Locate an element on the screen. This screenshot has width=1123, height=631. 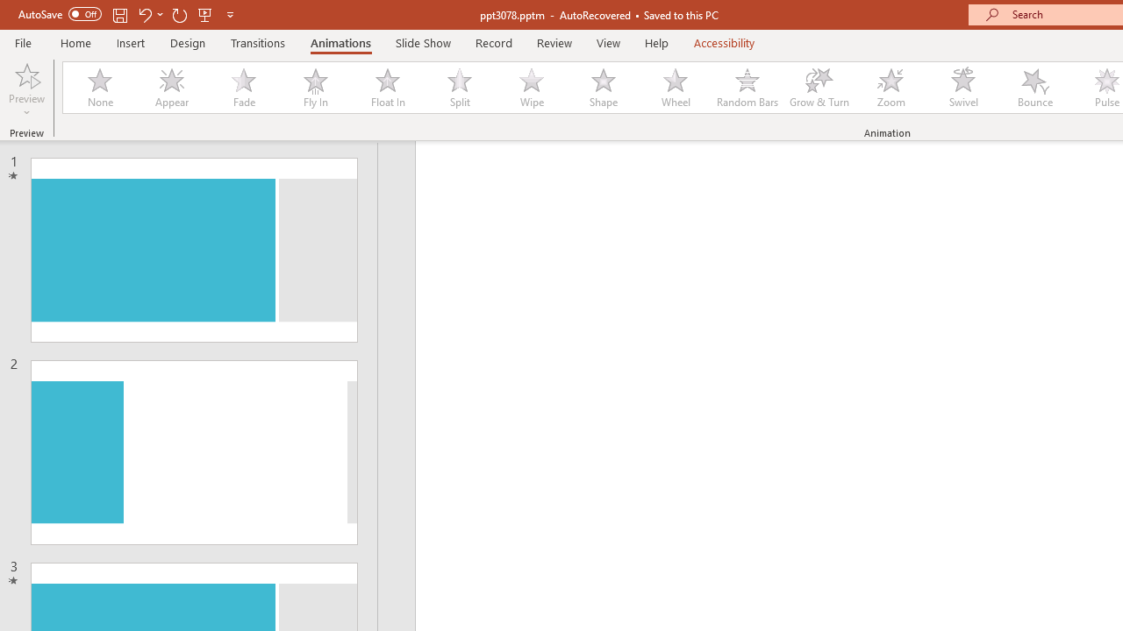
Swivel is located at coordinates (963, 88).